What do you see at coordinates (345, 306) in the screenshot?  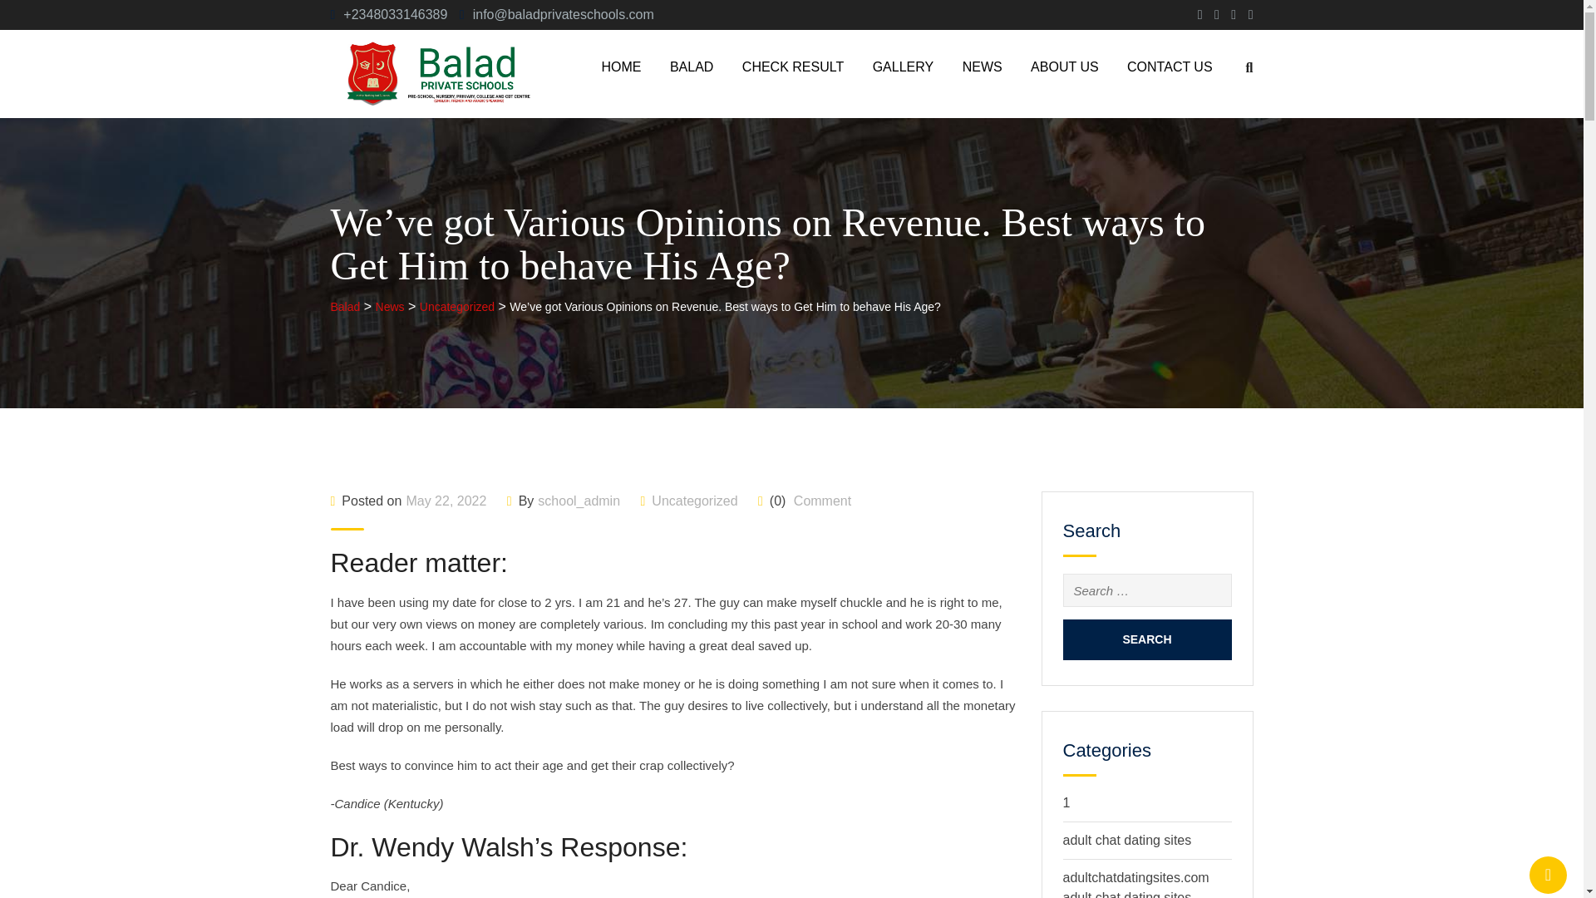 I see `Go to Balad.` at bounding box center [345, 306].